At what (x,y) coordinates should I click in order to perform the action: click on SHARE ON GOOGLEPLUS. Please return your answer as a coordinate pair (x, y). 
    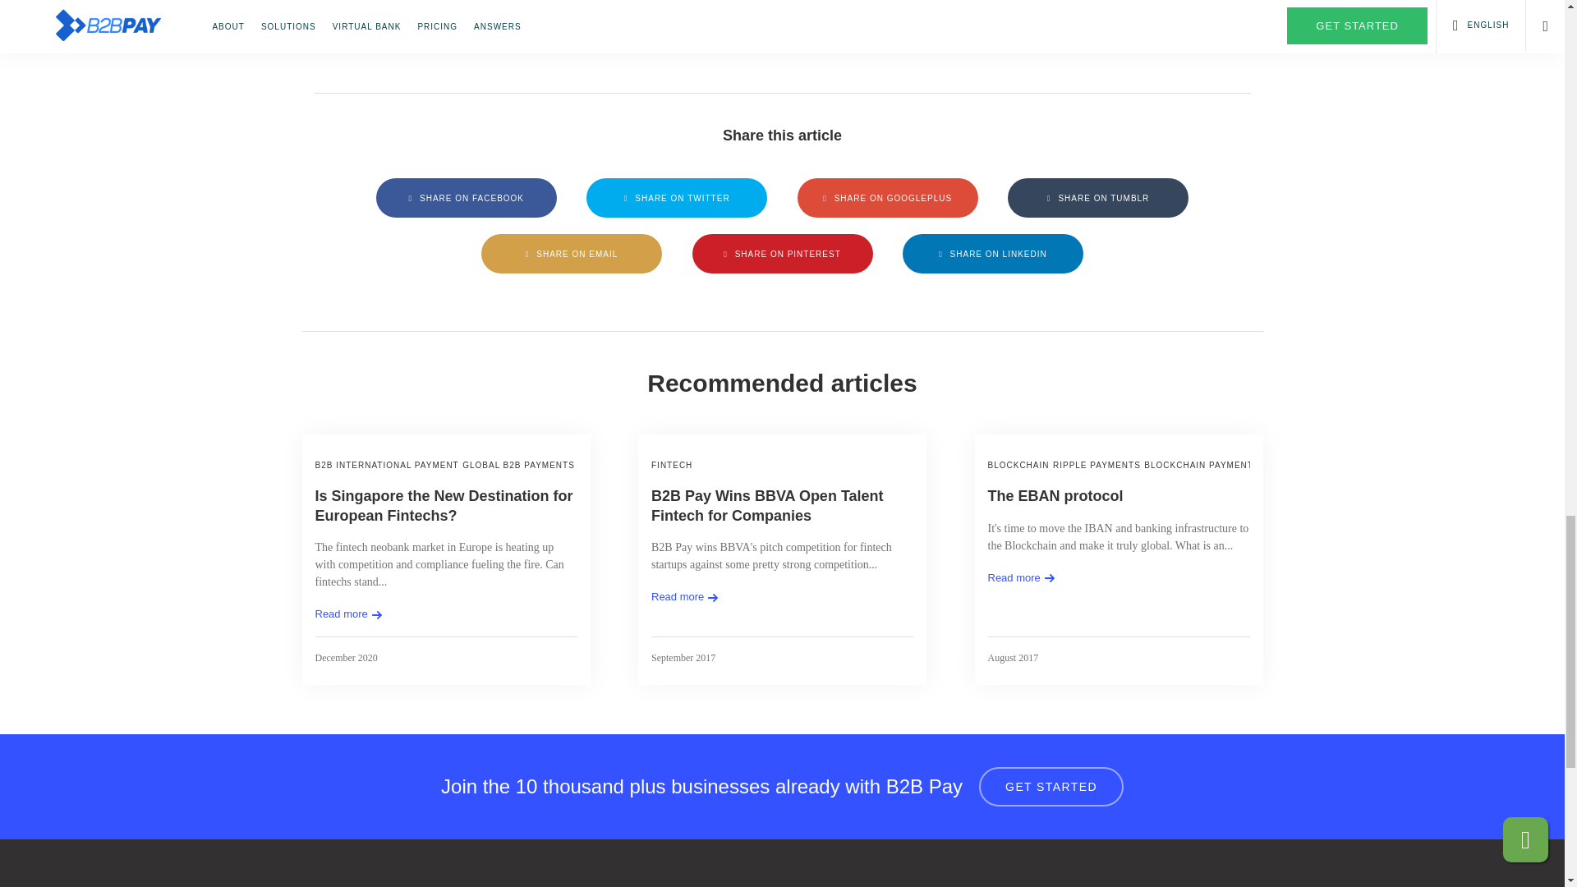
    Looking at the image, I should click on (887, 197).